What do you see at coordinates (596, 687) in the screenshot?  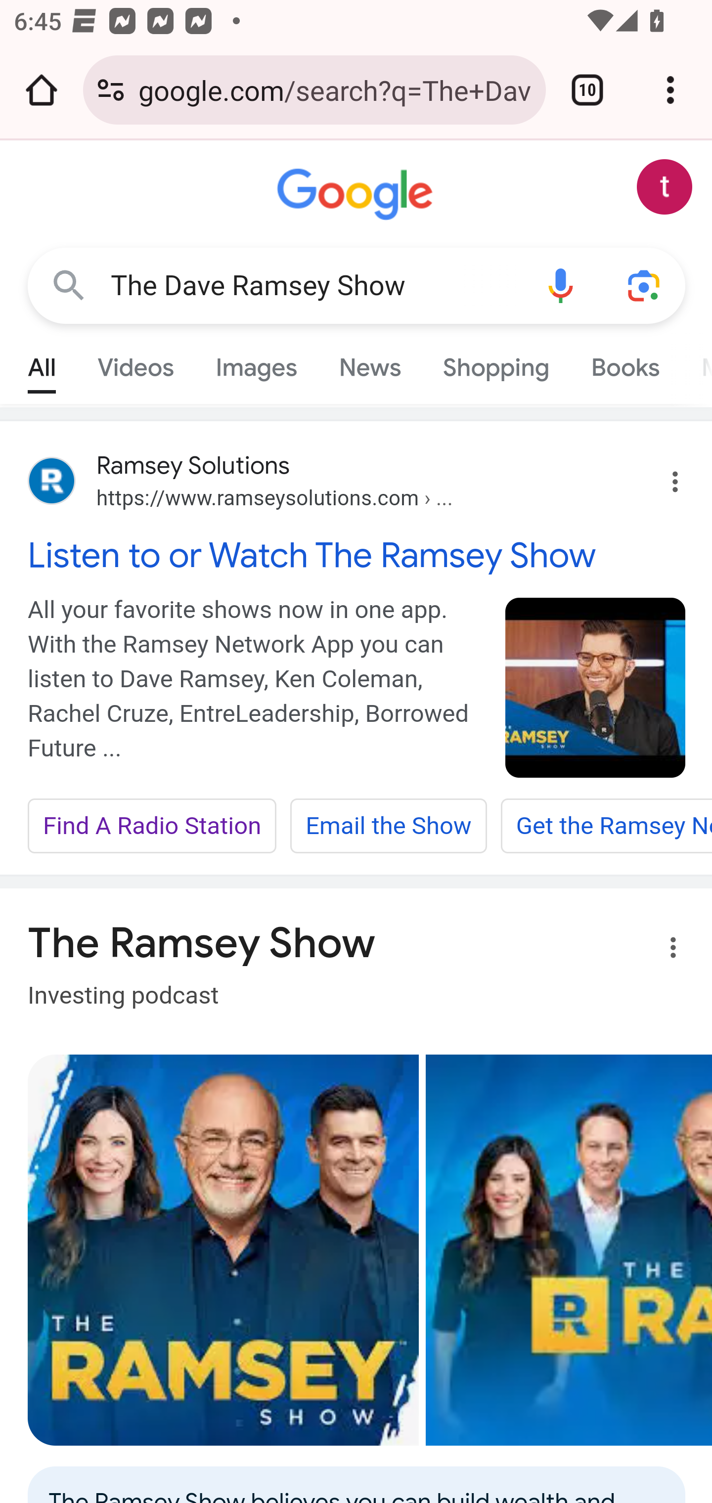 I see `the-ramsey-show` at bounding box center [596, 687].